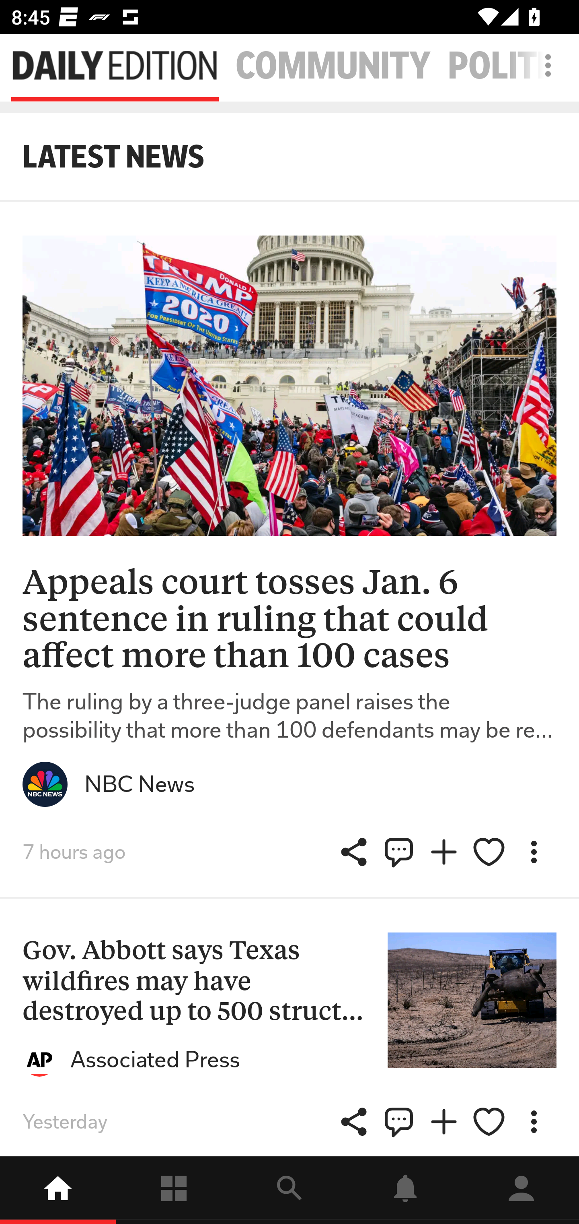 The width and height of the screenshot is (579, 1224). What do you see at coordinates (405, 1190) in the screenshot?
I see `Notifications` at bounding box center [405, 1190].